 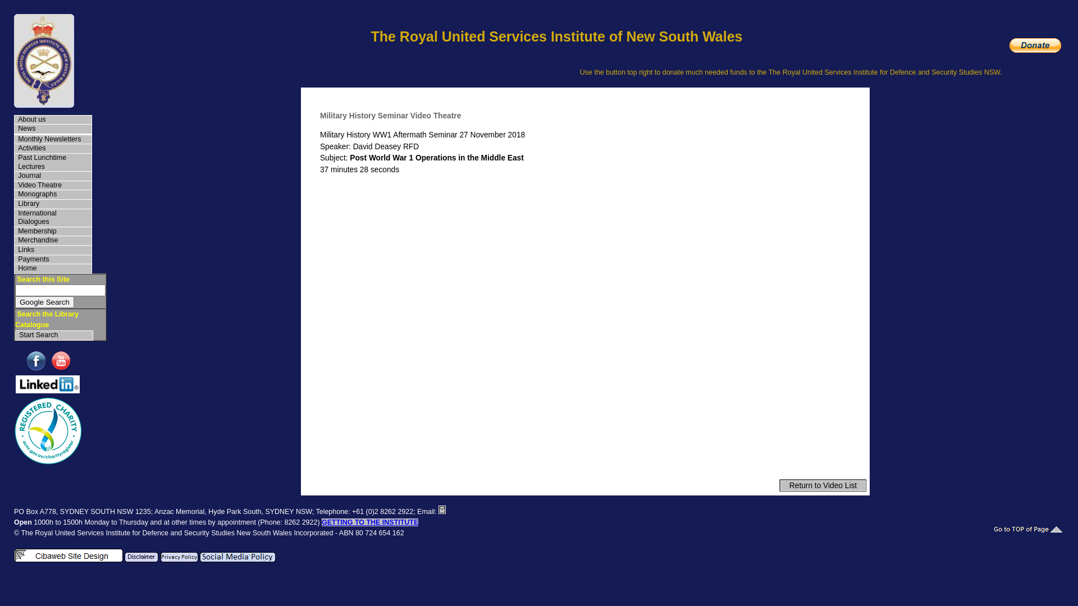 I want to click on Social Media Policy, so click(x=238, y=557).